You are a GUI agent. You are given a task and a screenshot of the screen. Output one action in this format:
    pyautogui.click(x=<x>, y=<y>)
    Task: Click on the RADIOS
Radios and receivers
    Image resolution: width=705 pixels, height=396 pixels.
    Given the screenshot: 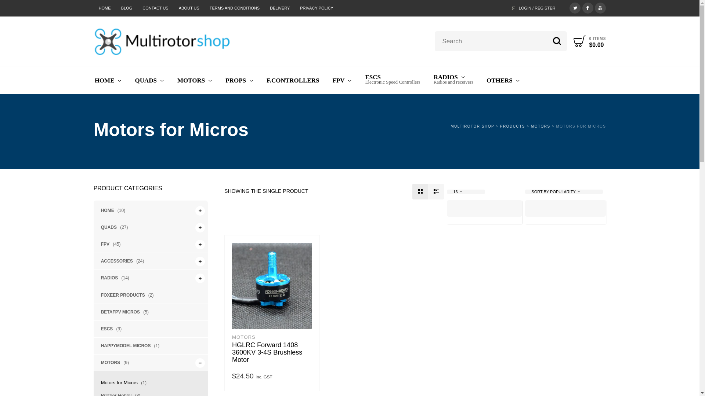 What is the action you would take?
    pyautogui.click(x=453, y=81)
    